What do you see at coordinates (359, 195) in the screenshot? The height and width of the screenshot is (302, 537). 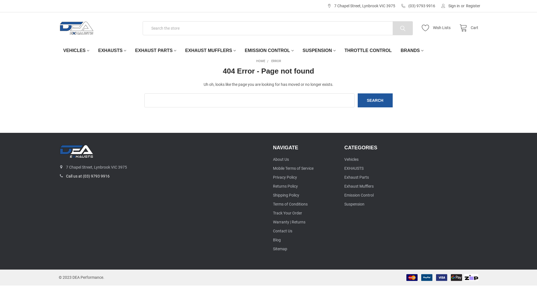 I see `Emission Control` at bounding box center [359, 195].